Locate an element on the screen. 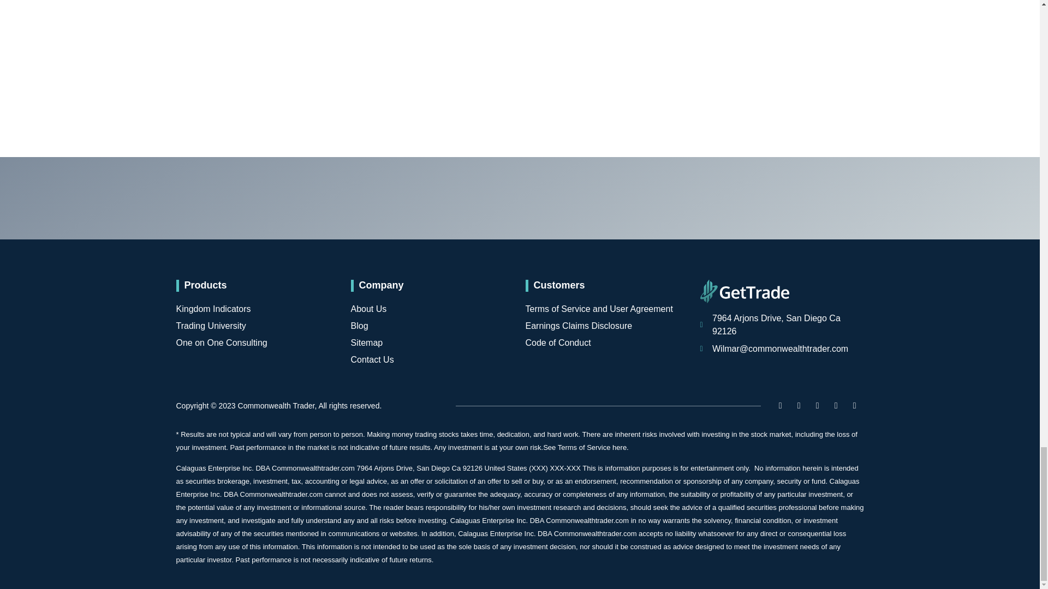  About Us is located at coordinates (432, 309).